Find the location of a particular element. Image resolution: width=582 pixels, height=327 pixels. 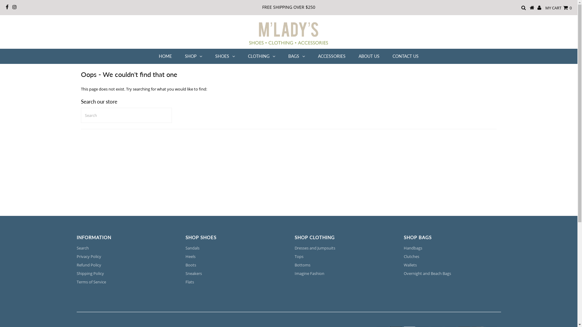

Clutches is located at coordinates (412, 256).